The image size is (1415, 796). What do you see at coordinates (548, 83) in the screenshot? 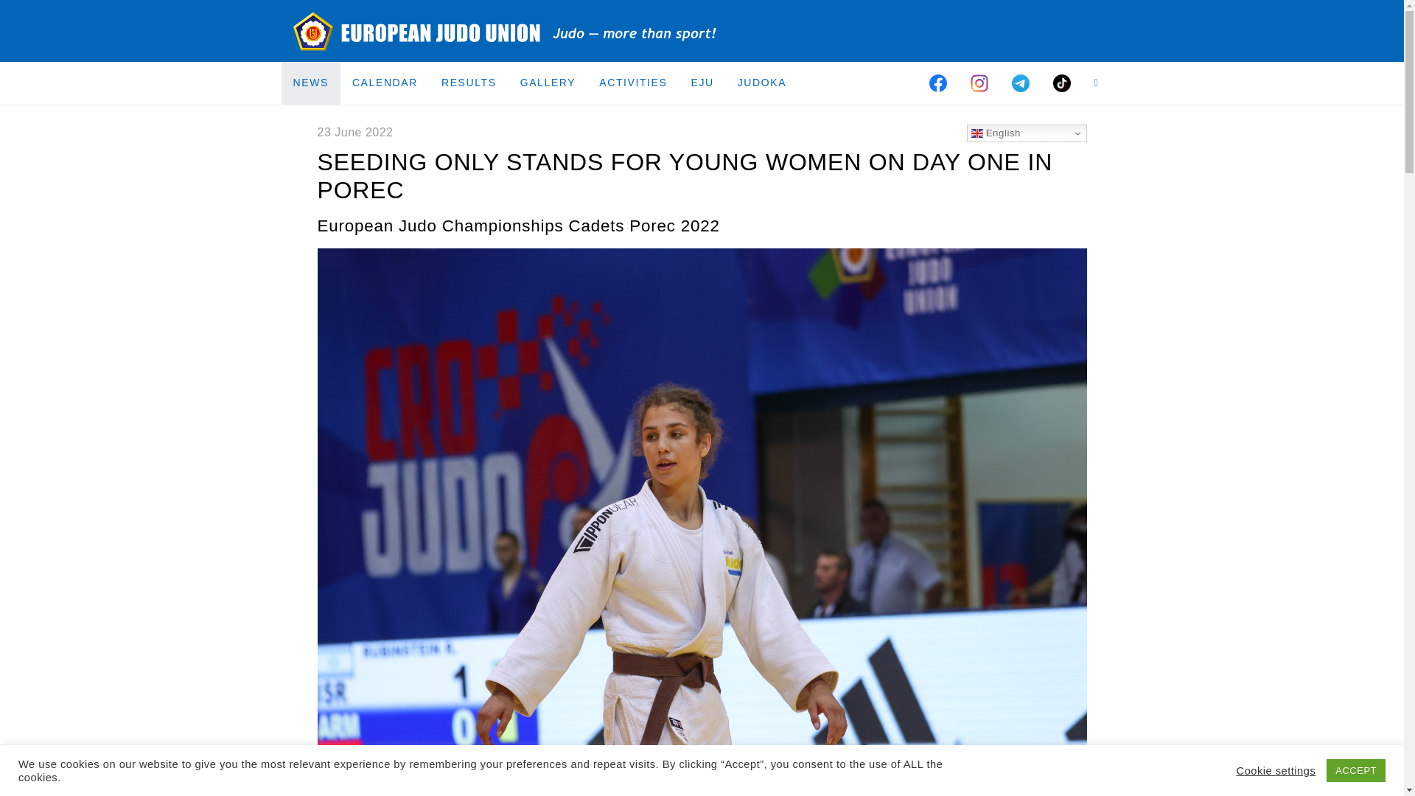
I see `Gallery` at bounding box center [548, 83].